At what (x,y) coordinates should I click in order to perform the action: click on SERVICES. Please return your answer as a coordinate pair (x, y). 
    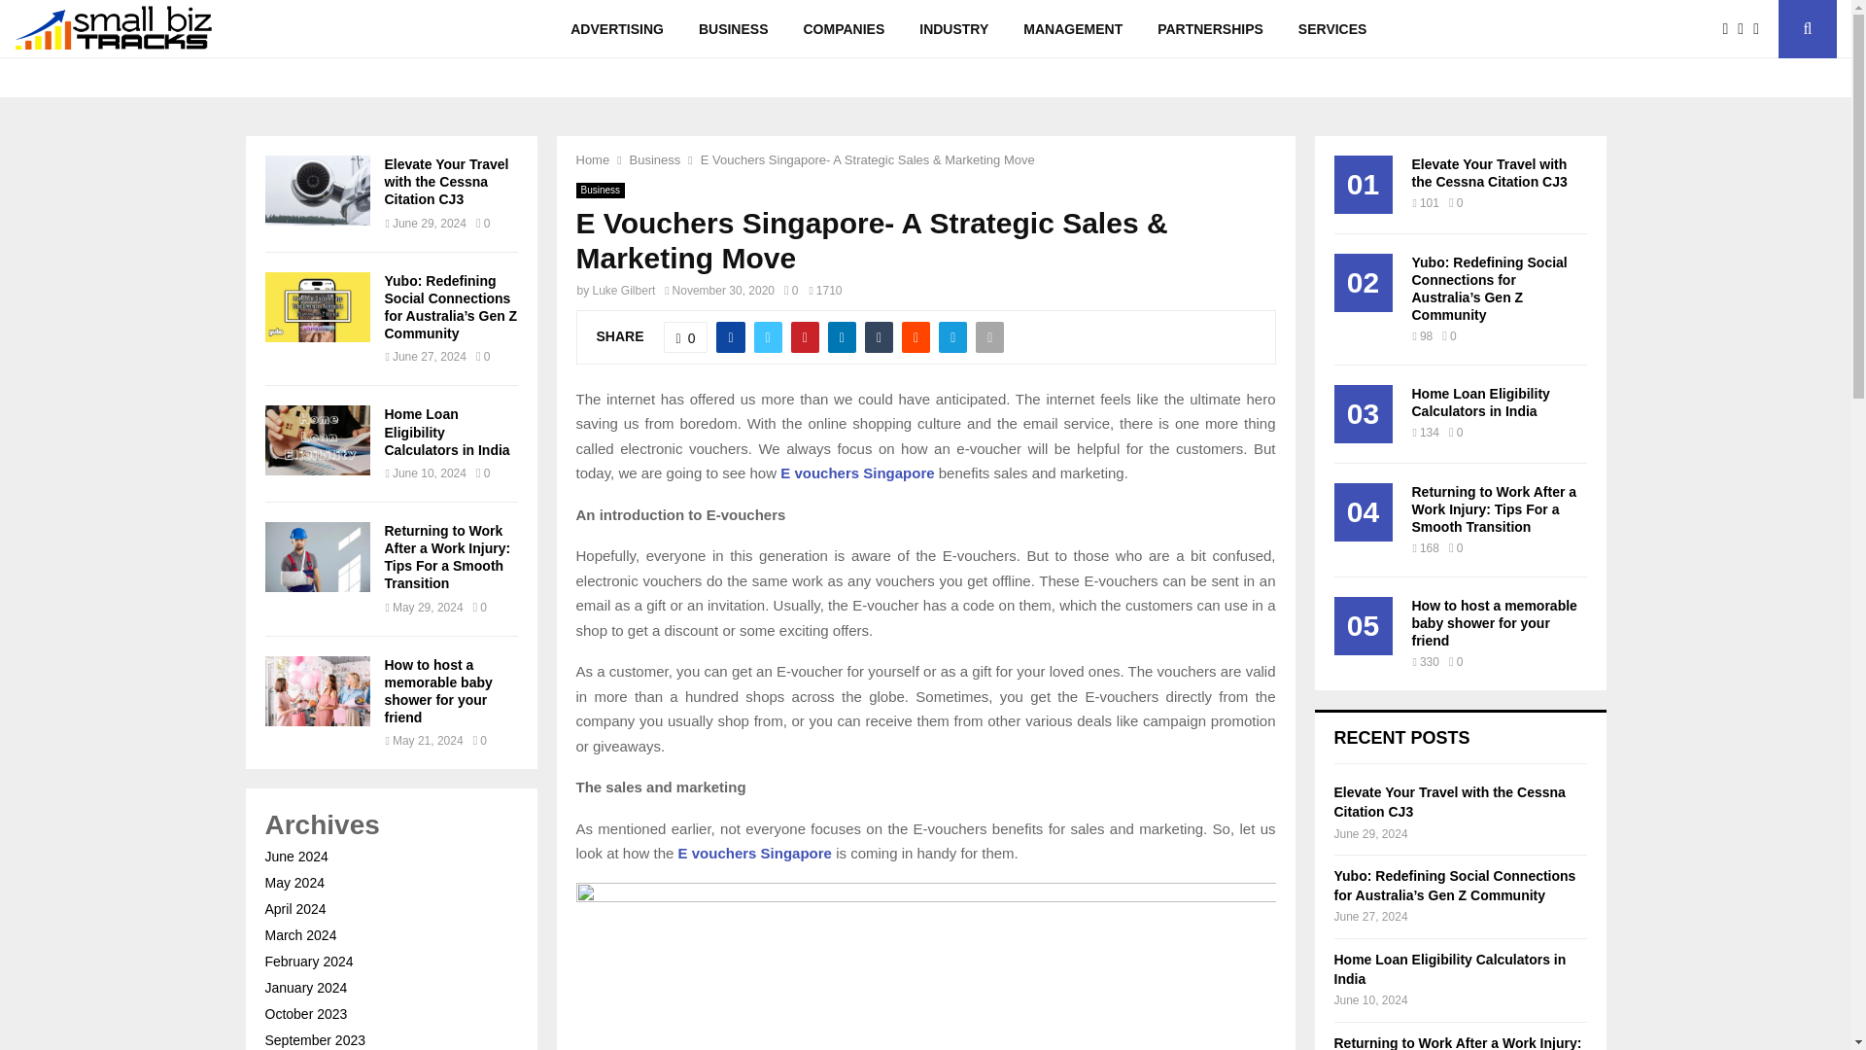
    Looking at the image, I should click on (1331, 29).